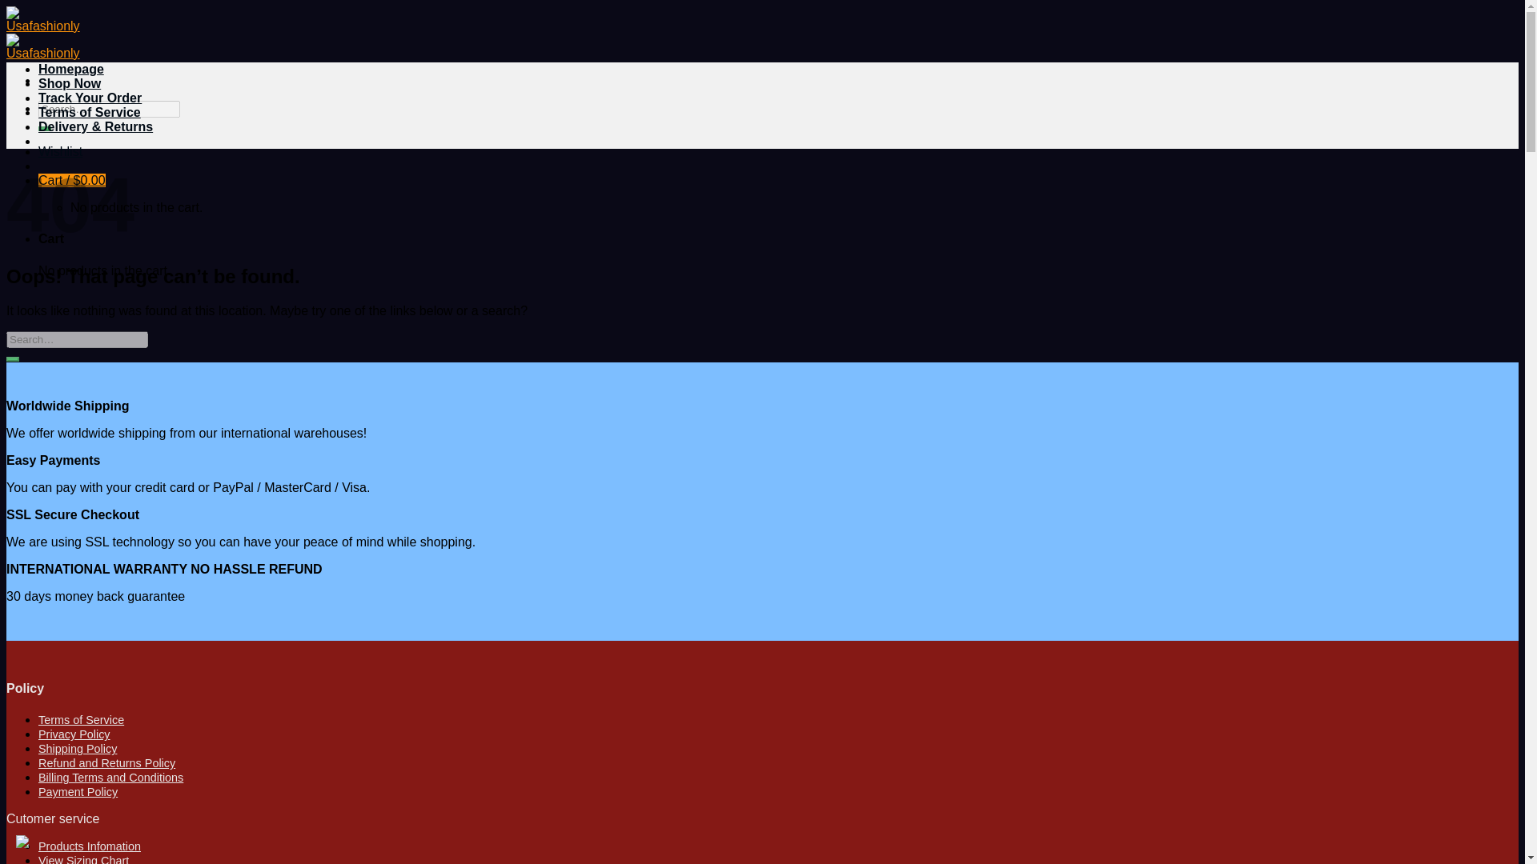 This screenshot has height=864, width=1537. What do you see at coordinates (74, 734) in the screenshot?
I see `Privacy Policy` at bounding box center [74, 734].